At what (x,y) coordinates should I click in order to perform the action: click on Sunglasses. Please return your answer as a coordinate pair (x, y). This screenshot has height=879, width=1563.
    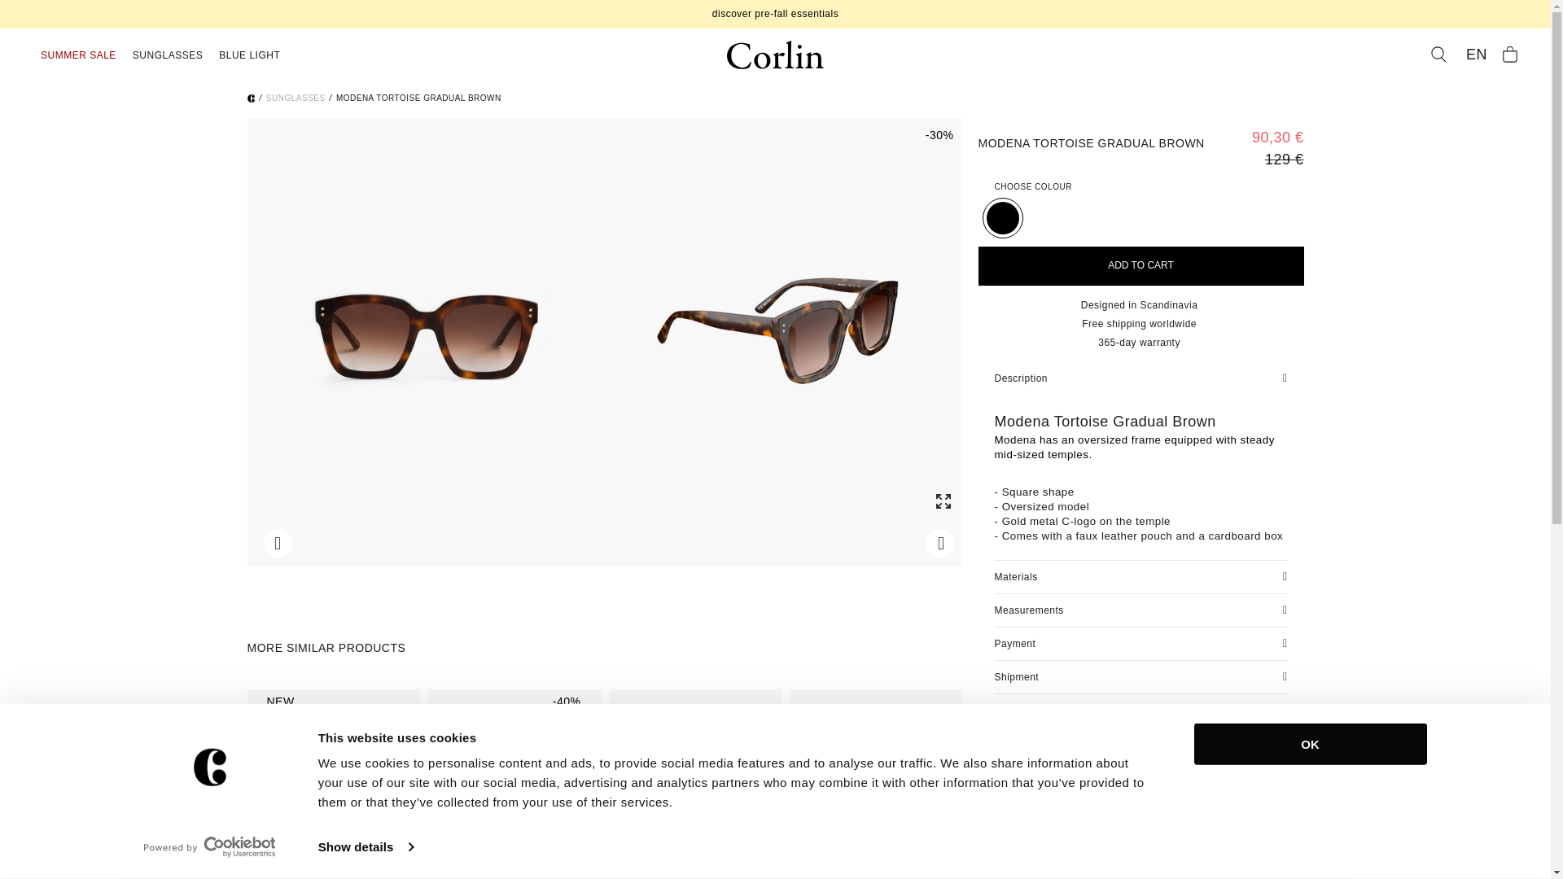
    Looking at the image, I should click on (251, 98).